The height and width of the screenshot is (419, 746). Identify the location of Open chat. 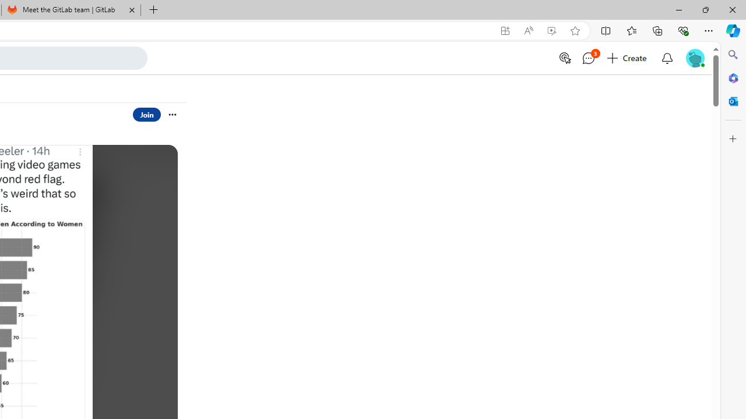
(589, 58).